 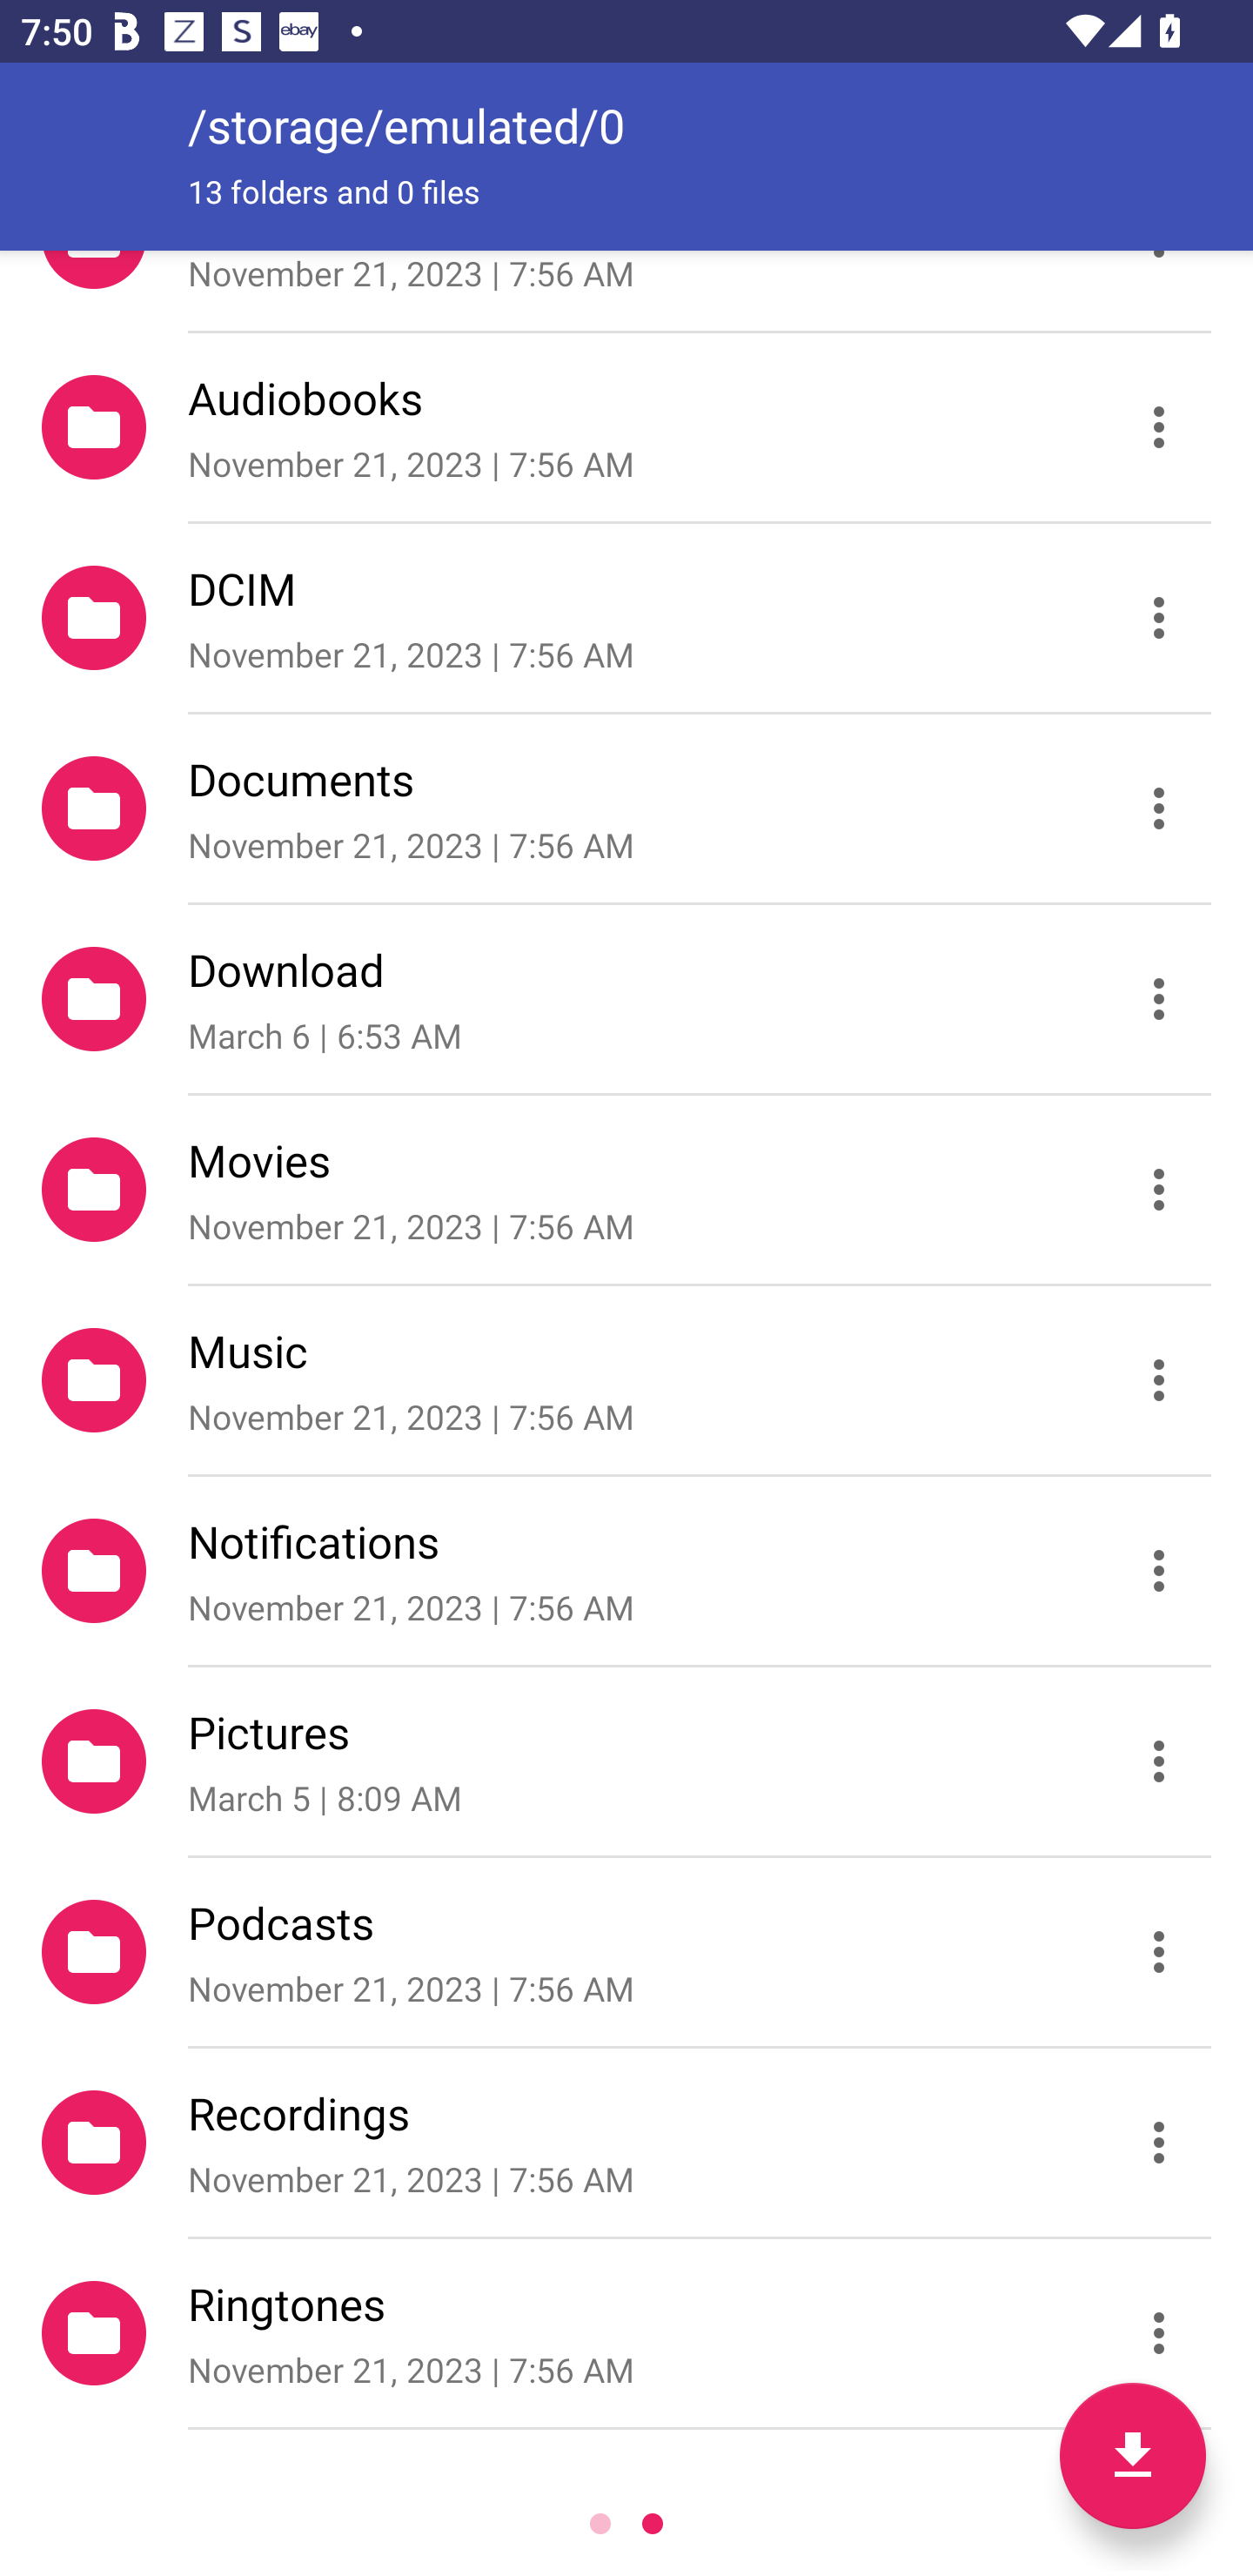 What do you see at coordinates (626, 2332) in the screenshot?
I see `Ringtones November 21, 2023 | 7:56 AM` at bounding box center [626, 2332].